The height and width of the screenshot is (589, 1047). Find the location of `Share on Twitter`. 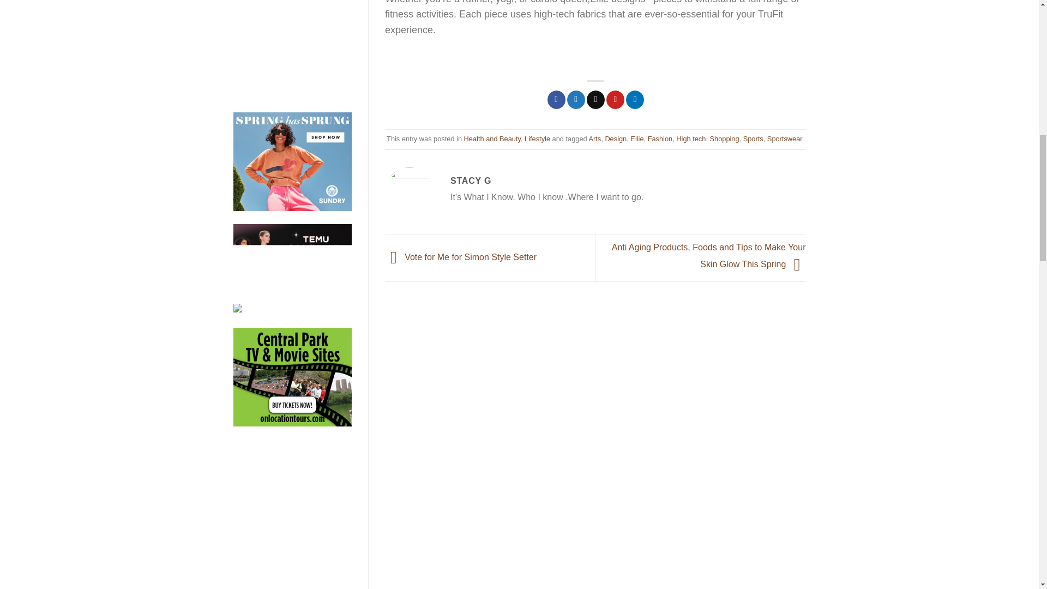

Share on Twitter is located at coordinates (576, 99).